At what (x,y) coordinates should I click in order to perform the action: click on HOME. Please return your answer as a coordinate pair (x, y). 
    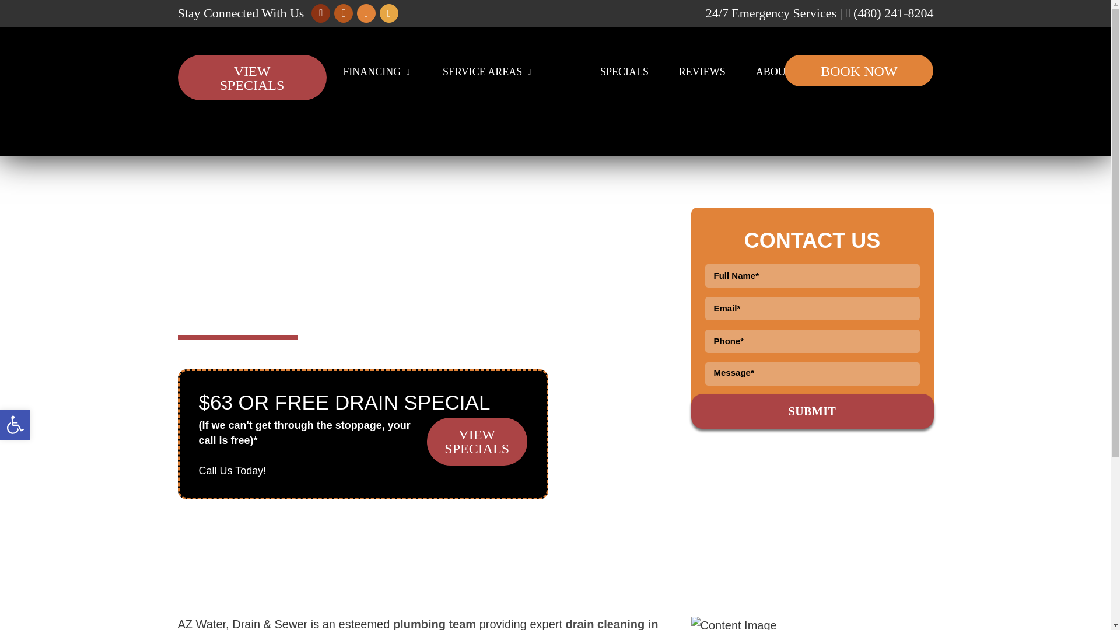
    Looking at the image, I should click on (201, 72).